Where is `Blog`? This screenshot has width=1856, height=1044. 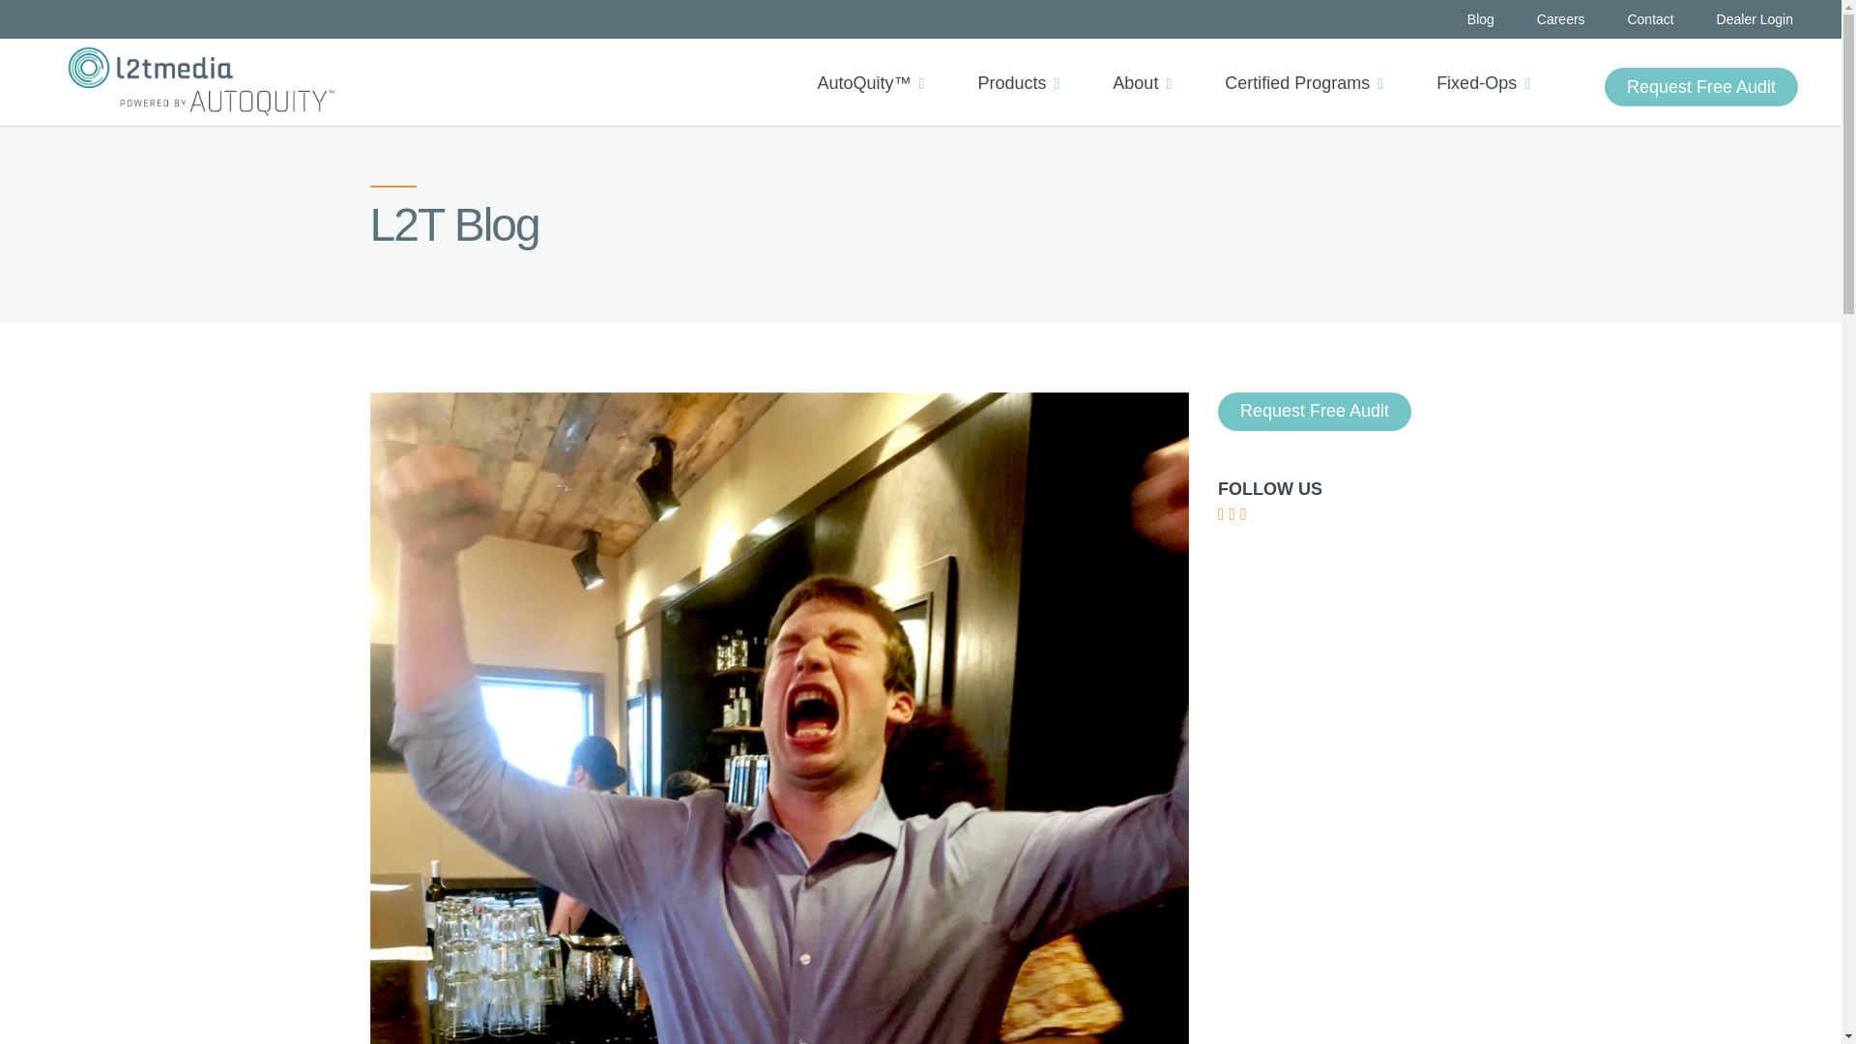 Blog is located at coordinates (1481, 19).